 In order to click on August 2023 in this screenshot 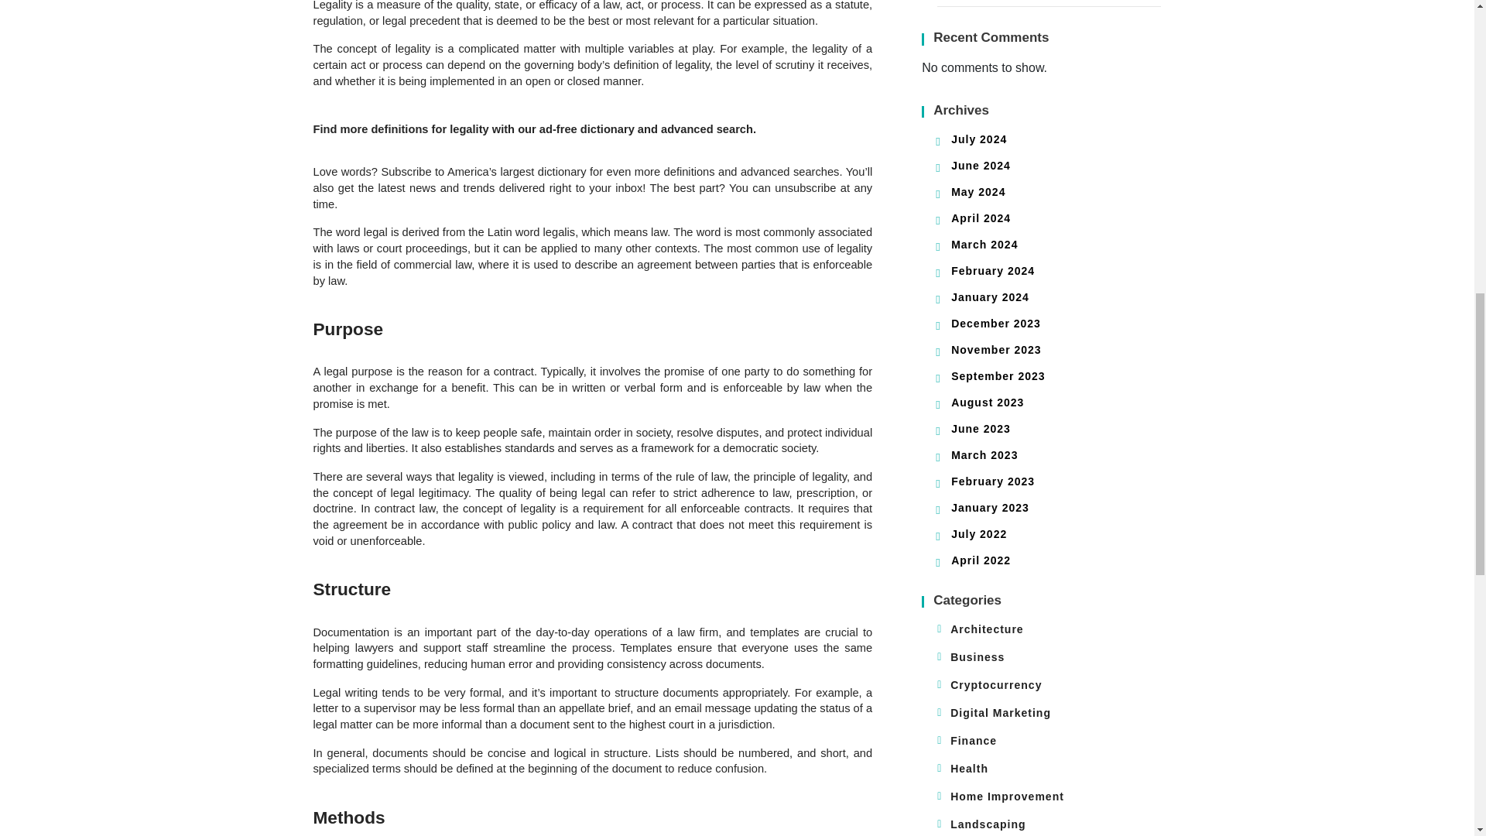, I will do `click(987, 403)`.